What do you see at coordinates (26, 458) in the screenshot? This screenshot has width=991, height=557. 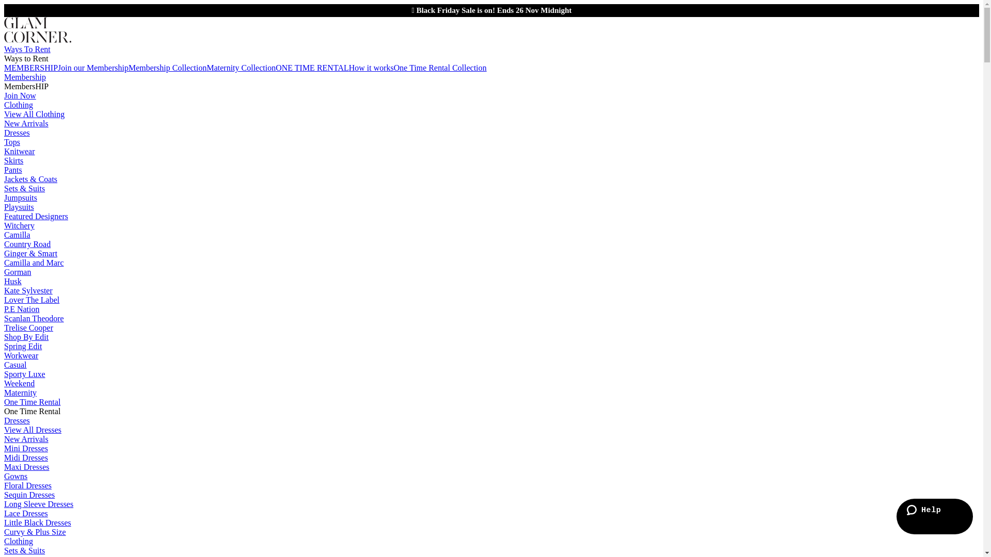 I see `Midi Dresses` at bounding box center [26, 458].